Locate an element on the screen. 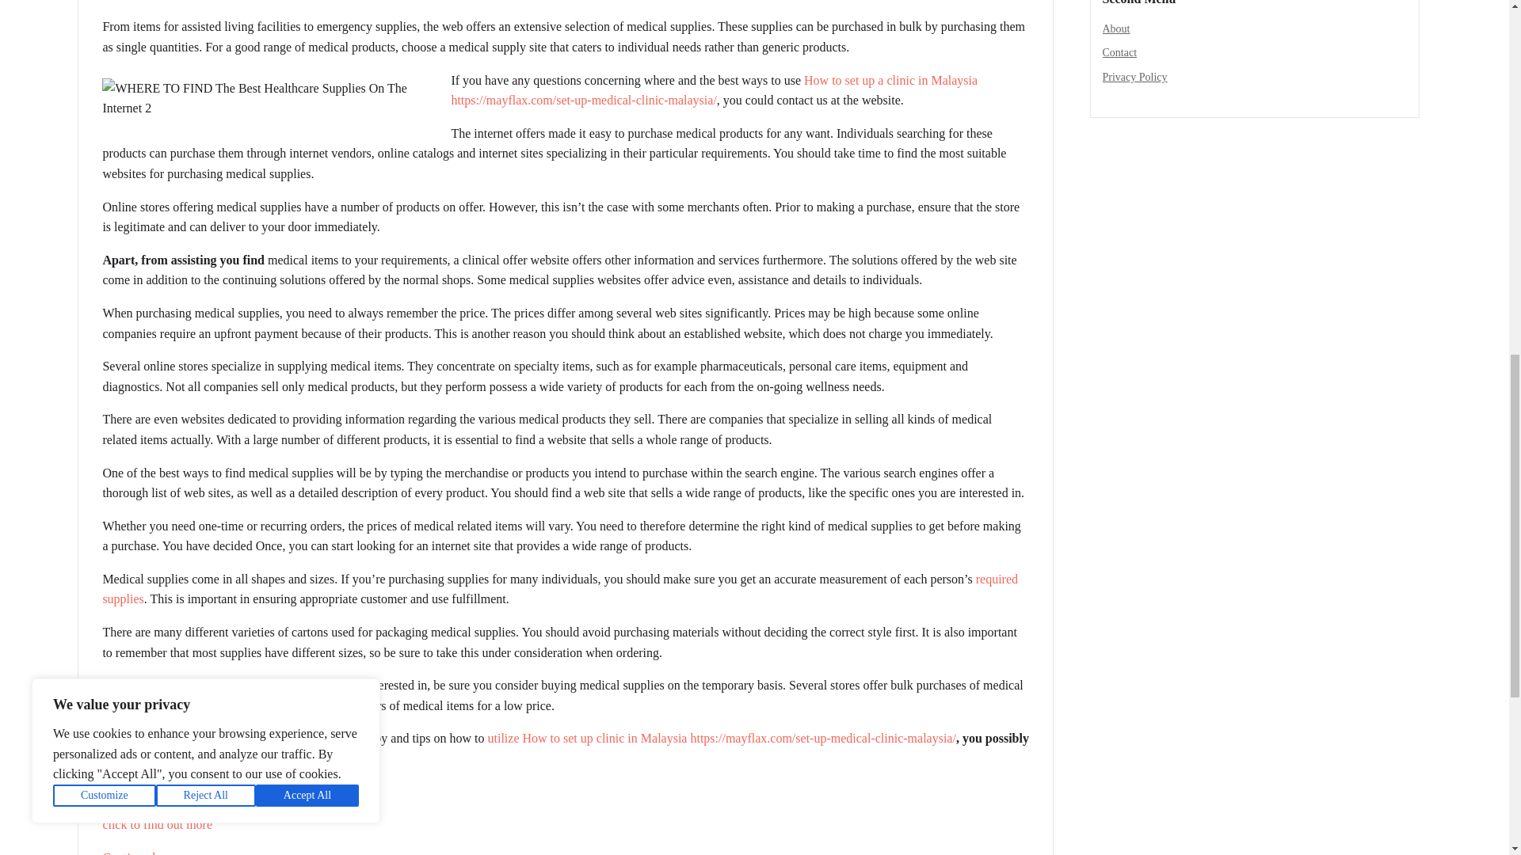  utilize is located at coordinates (504, 738).